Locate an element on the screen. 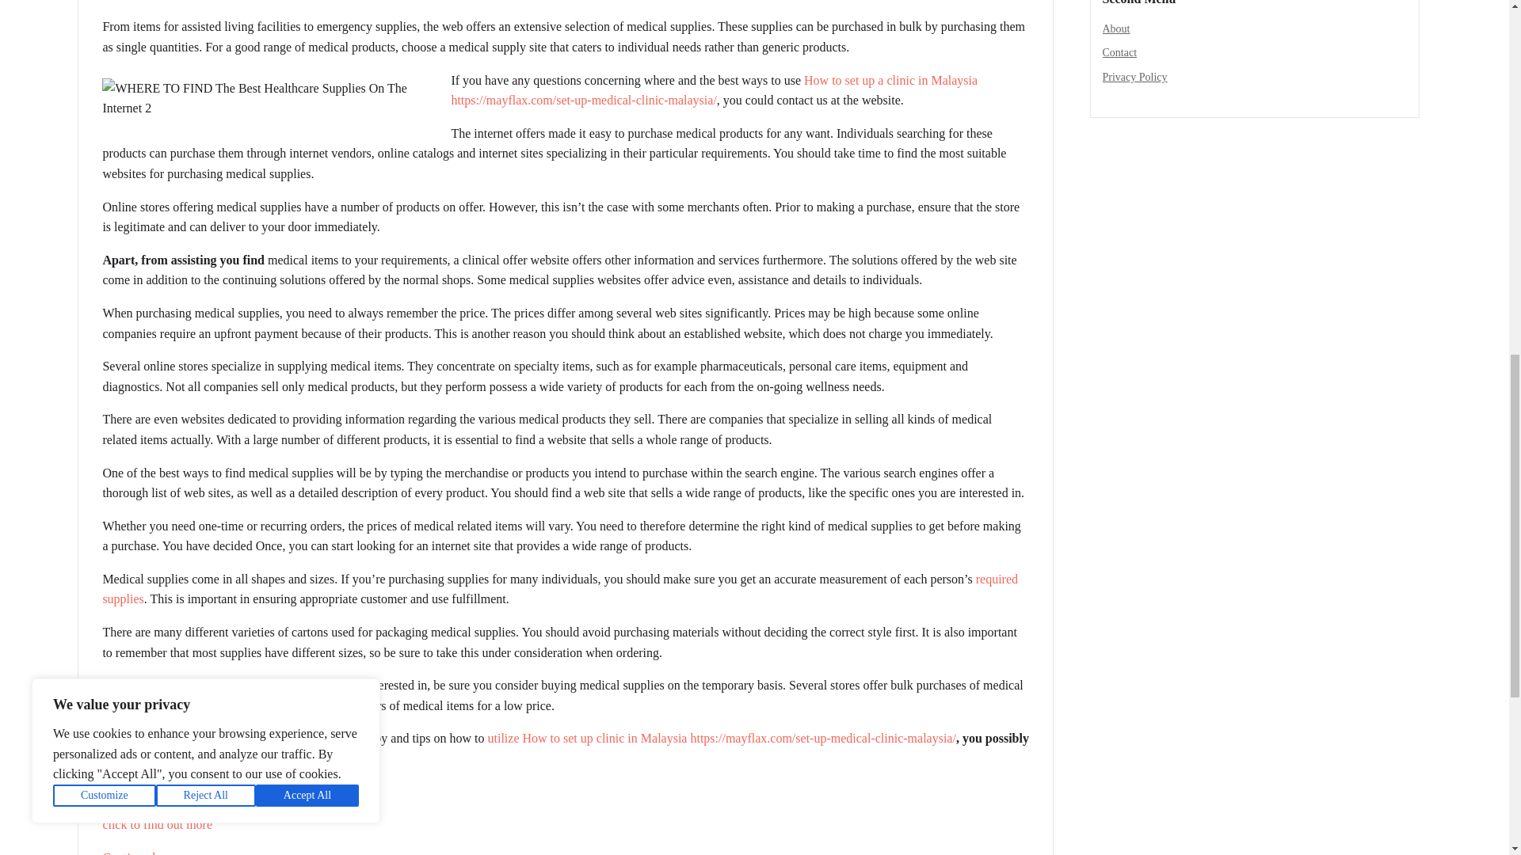  utilize is located at coordinates (504, 738).